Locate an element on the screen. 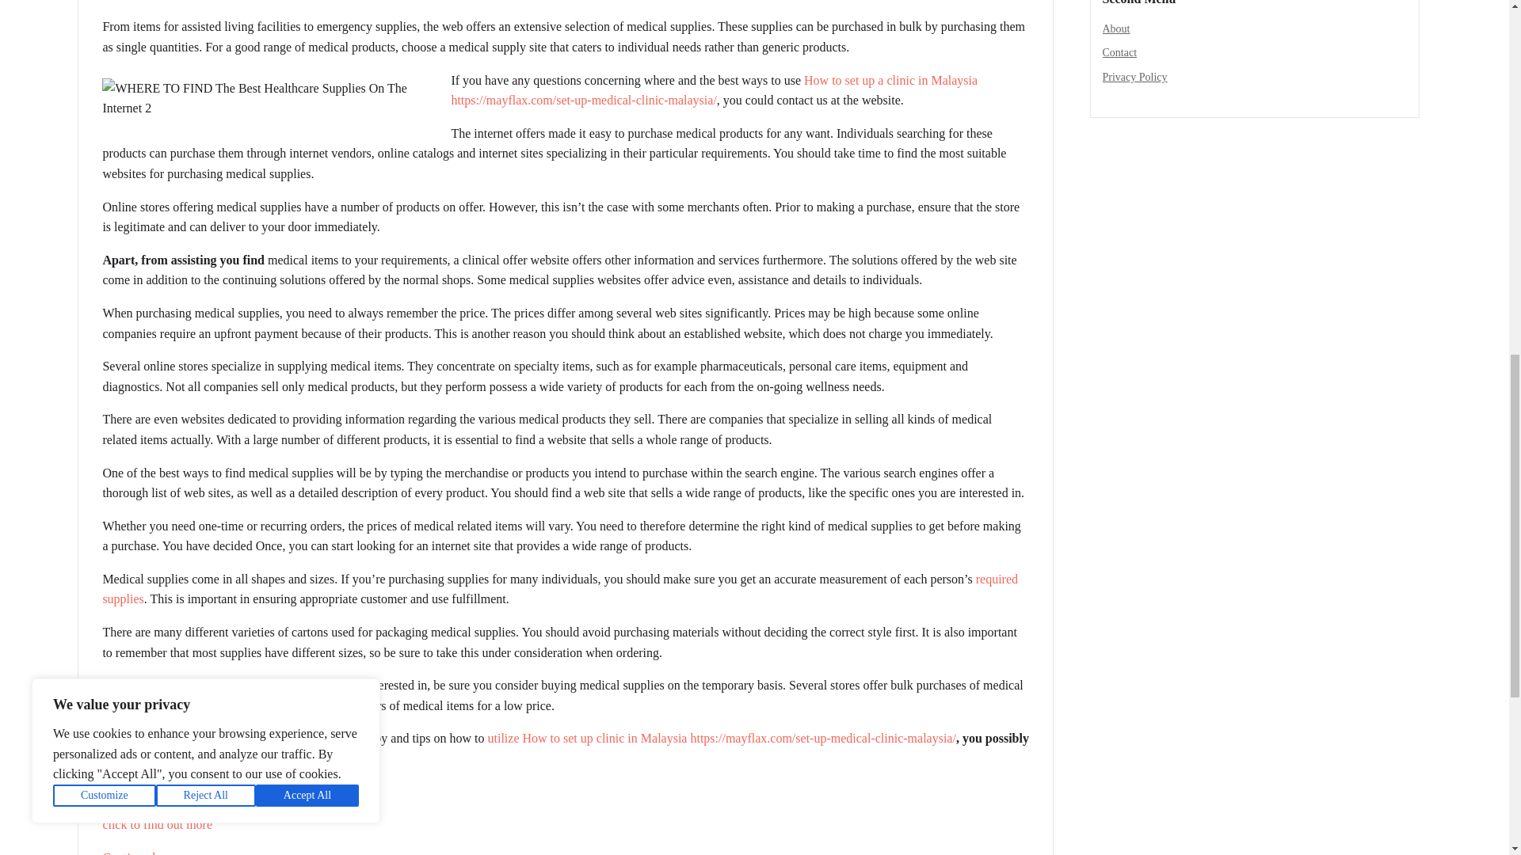  utilize is located at coordinates (504, 738).